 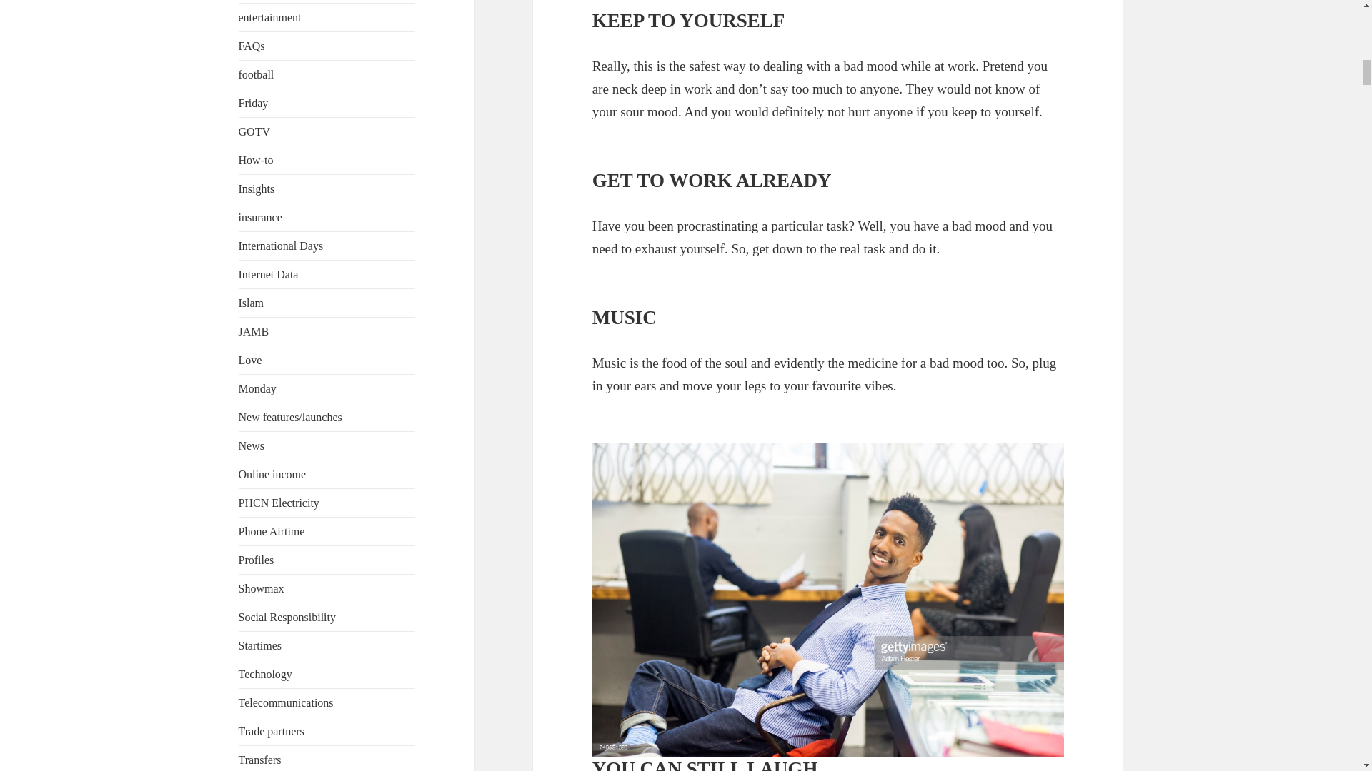 What do you see at coordinates (252, 303) in the screenshot?
I see `Islam` at bounding box center [252, 303].